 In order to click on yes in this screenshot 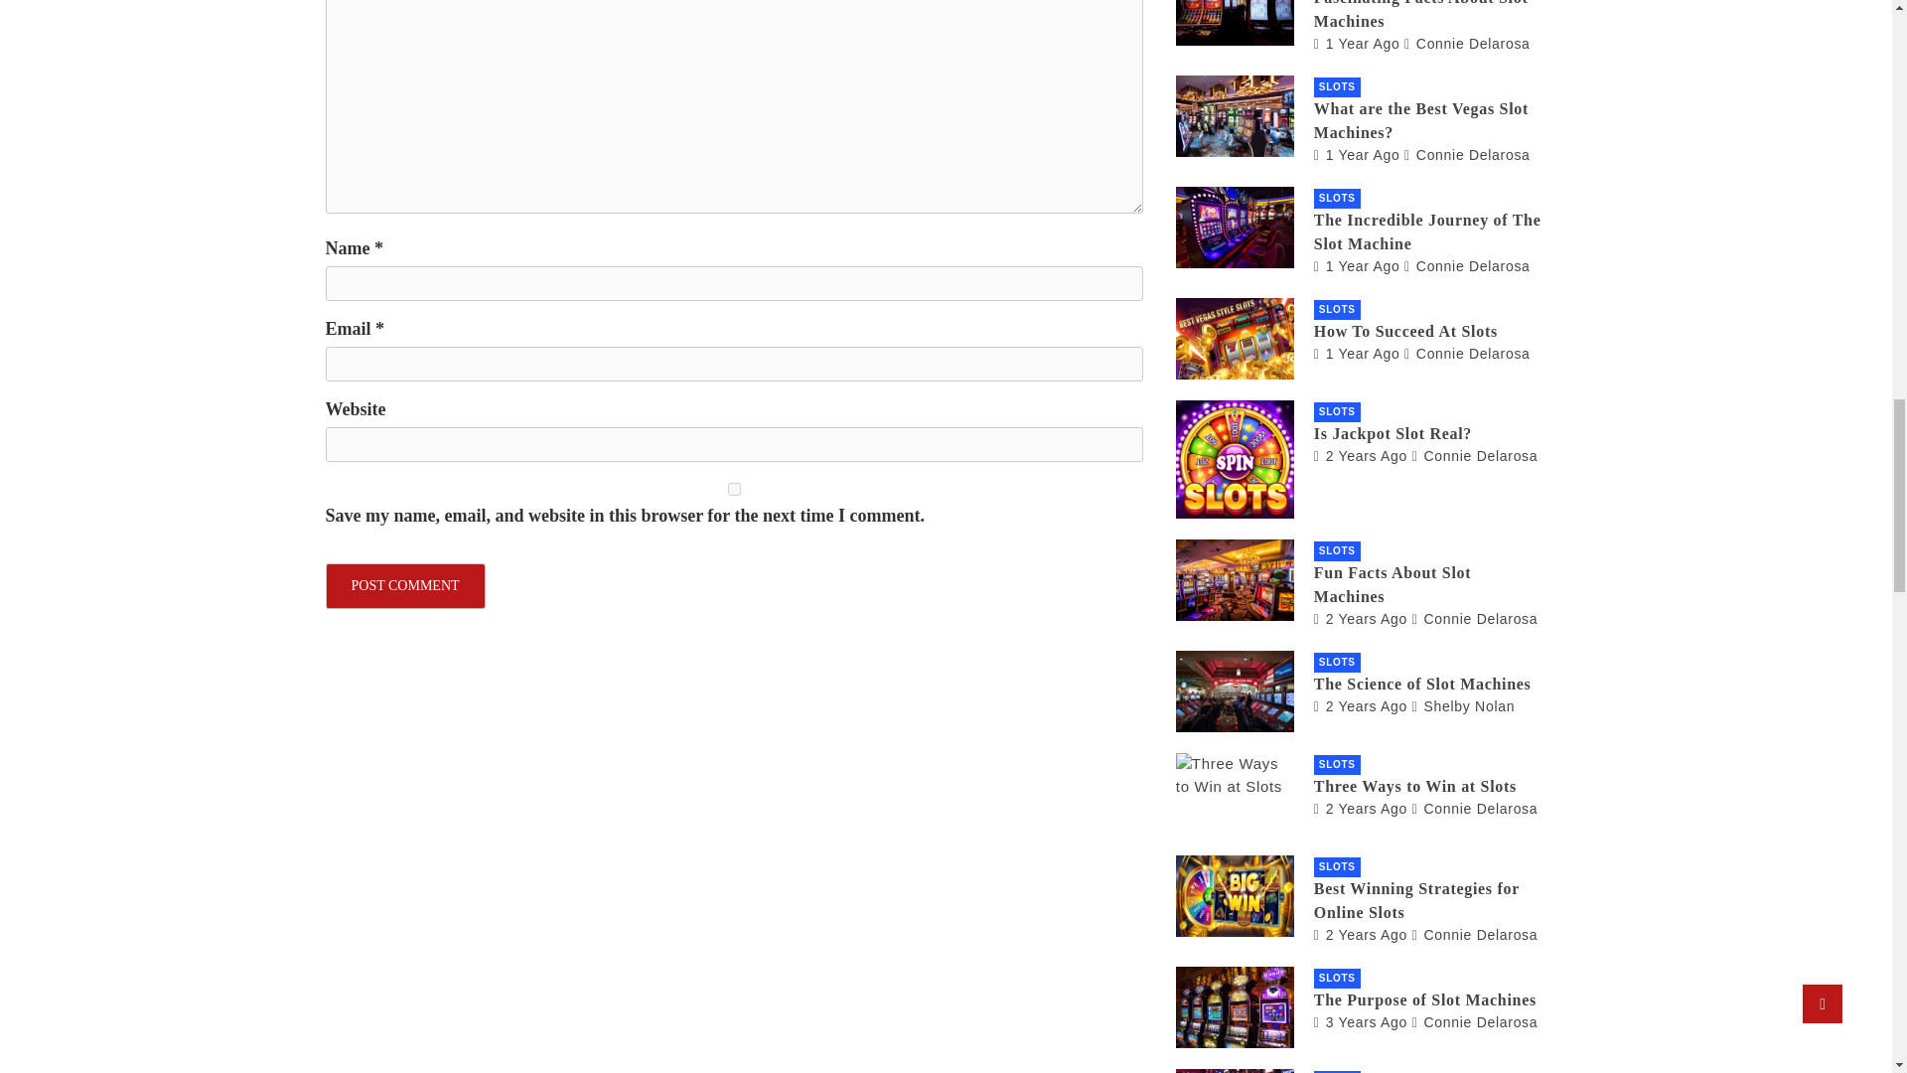, I will do `click(734, 489)`.